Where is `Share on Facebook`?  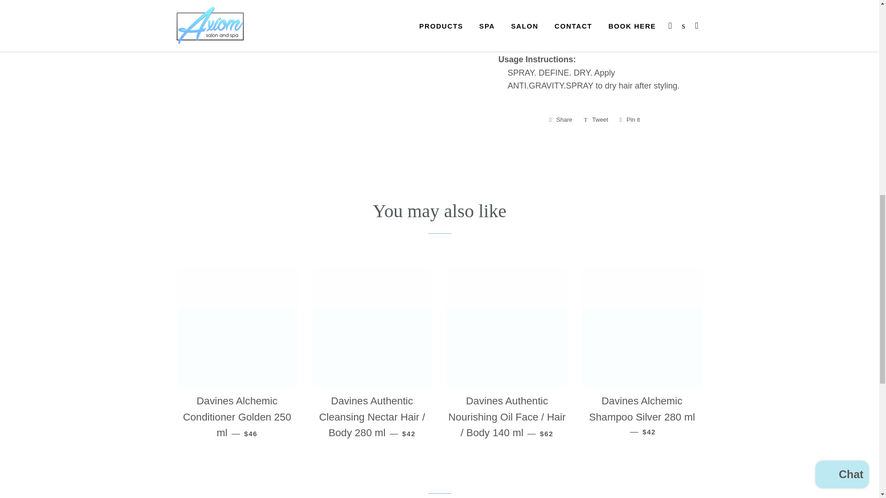 Share on Facebook is located at coordinates (560, 120).